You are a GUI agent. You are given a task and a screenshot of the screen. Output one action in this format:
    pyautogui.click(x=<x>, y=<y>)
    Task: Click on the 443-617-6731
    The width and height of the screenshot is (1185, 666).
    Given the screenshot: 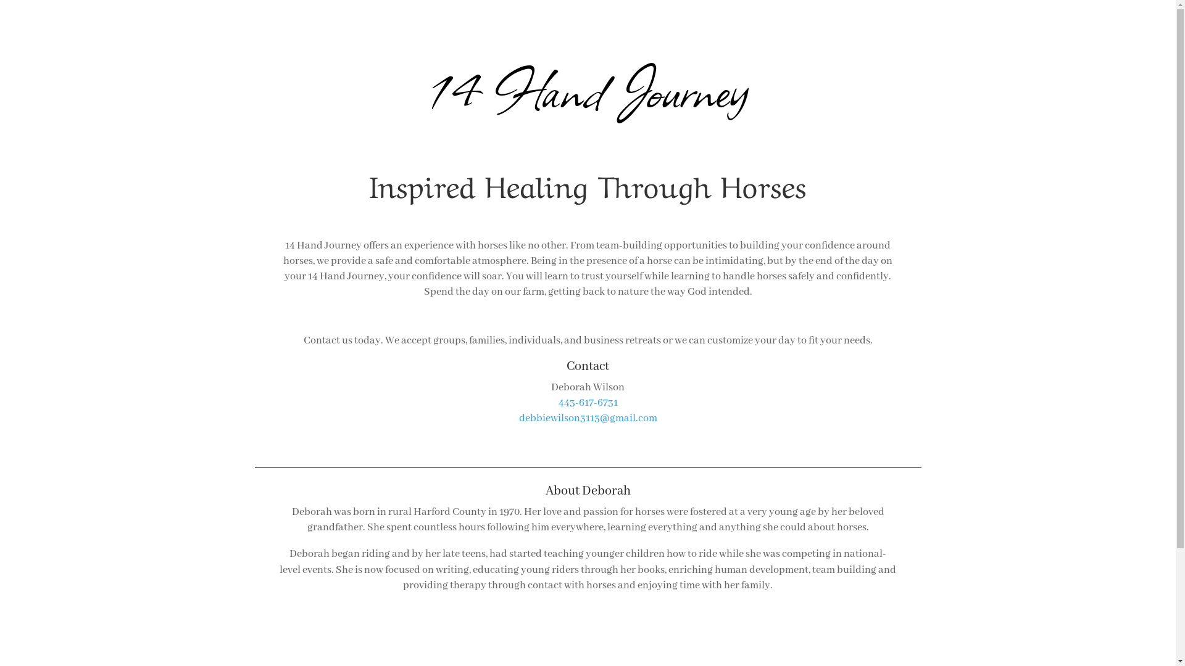 What is the action you would take?
    pyautogui.click(x=588, y=403)
    